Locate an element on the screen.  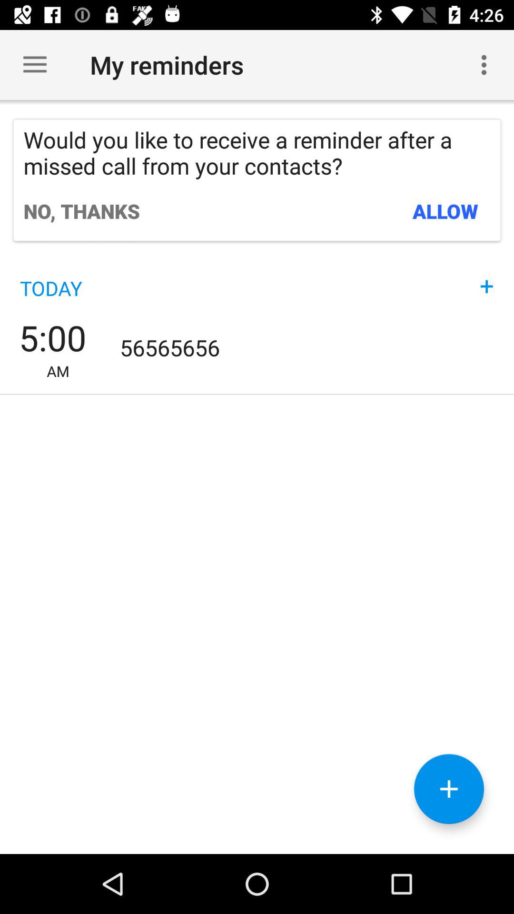
turn off item next to the allow is located at coordinates (81, 211).